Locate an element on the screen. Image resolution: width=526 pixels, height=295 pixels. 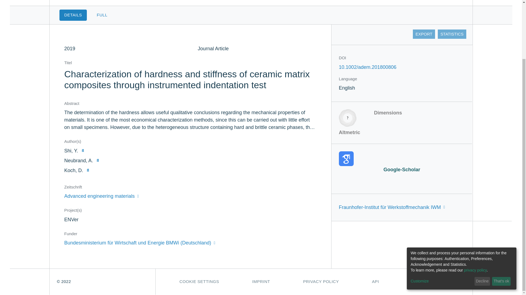
DETAILS is located at coordinates (73, 15).